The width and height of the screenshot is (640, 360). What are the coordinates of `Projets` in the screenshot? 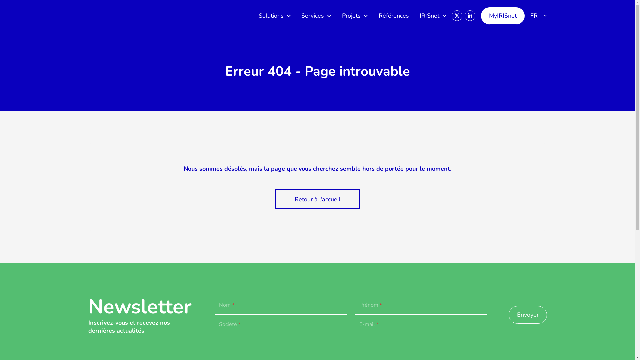 It's located at (355, 16).